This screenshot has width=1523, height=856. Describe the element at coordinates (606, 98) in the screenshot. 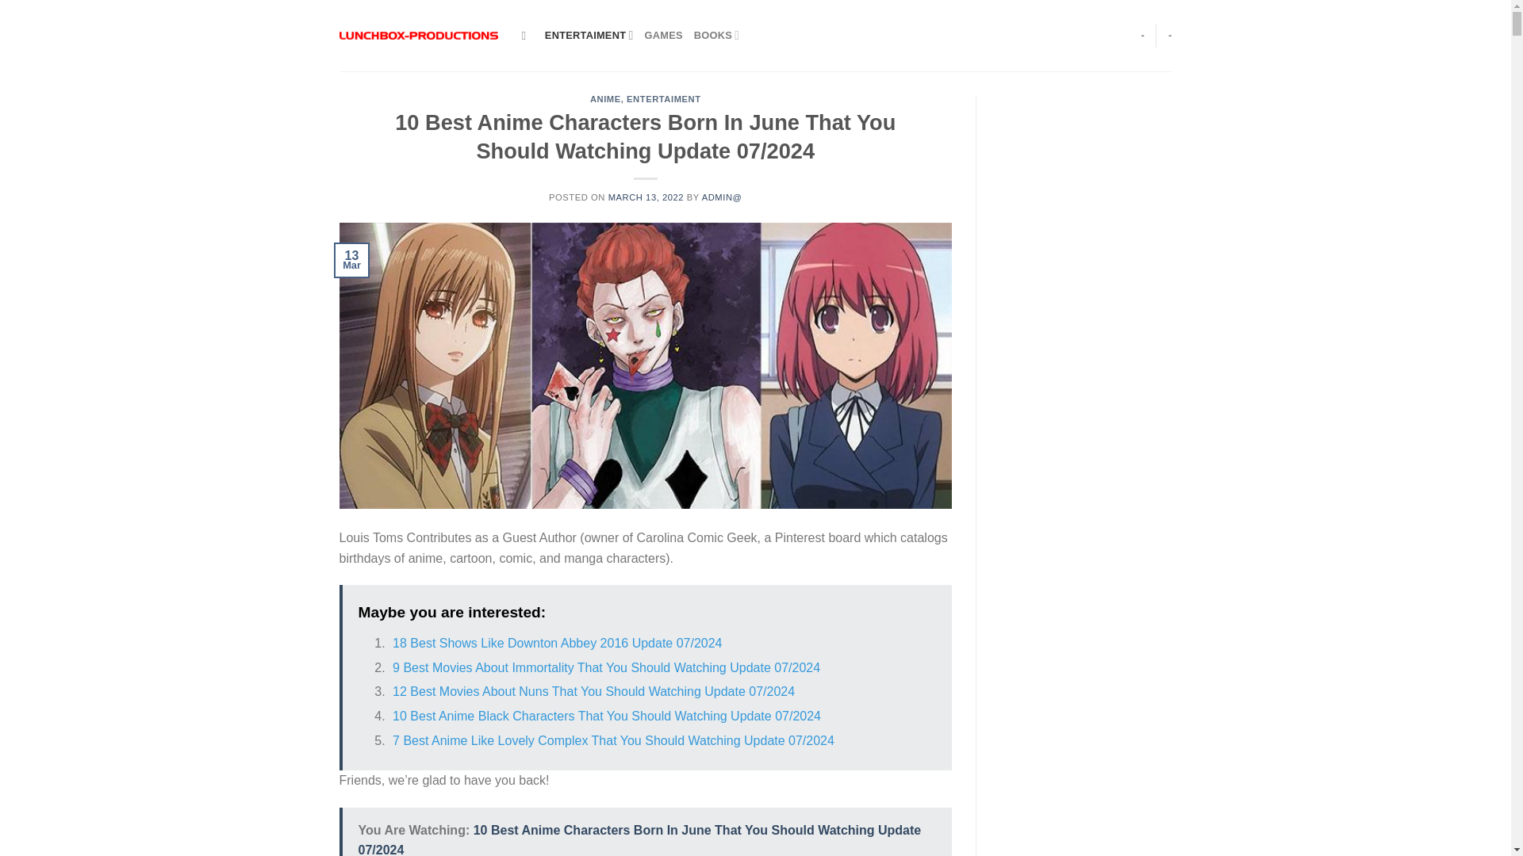

I see `ANIME` at that location.